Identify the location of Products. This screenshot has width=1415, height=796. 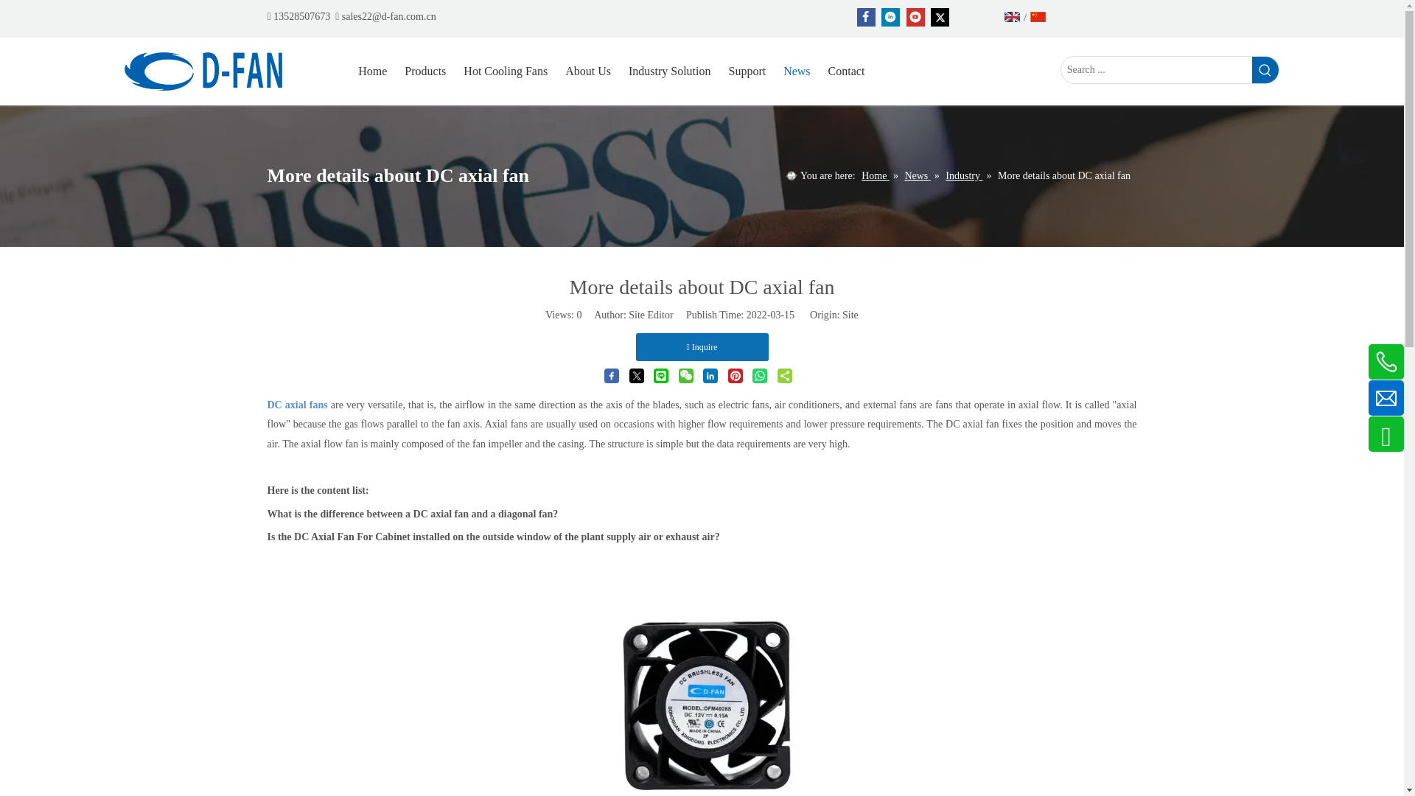
(424, 71).